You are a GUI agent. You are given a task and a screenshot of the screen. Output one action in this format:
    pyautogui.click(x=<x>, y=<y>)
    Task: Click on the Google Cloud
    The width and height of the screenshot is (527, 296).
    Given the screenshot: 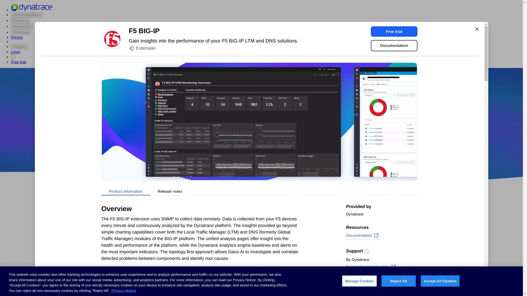 What is the action you would take?
    pyautogui.click(x=272, y=151)
    